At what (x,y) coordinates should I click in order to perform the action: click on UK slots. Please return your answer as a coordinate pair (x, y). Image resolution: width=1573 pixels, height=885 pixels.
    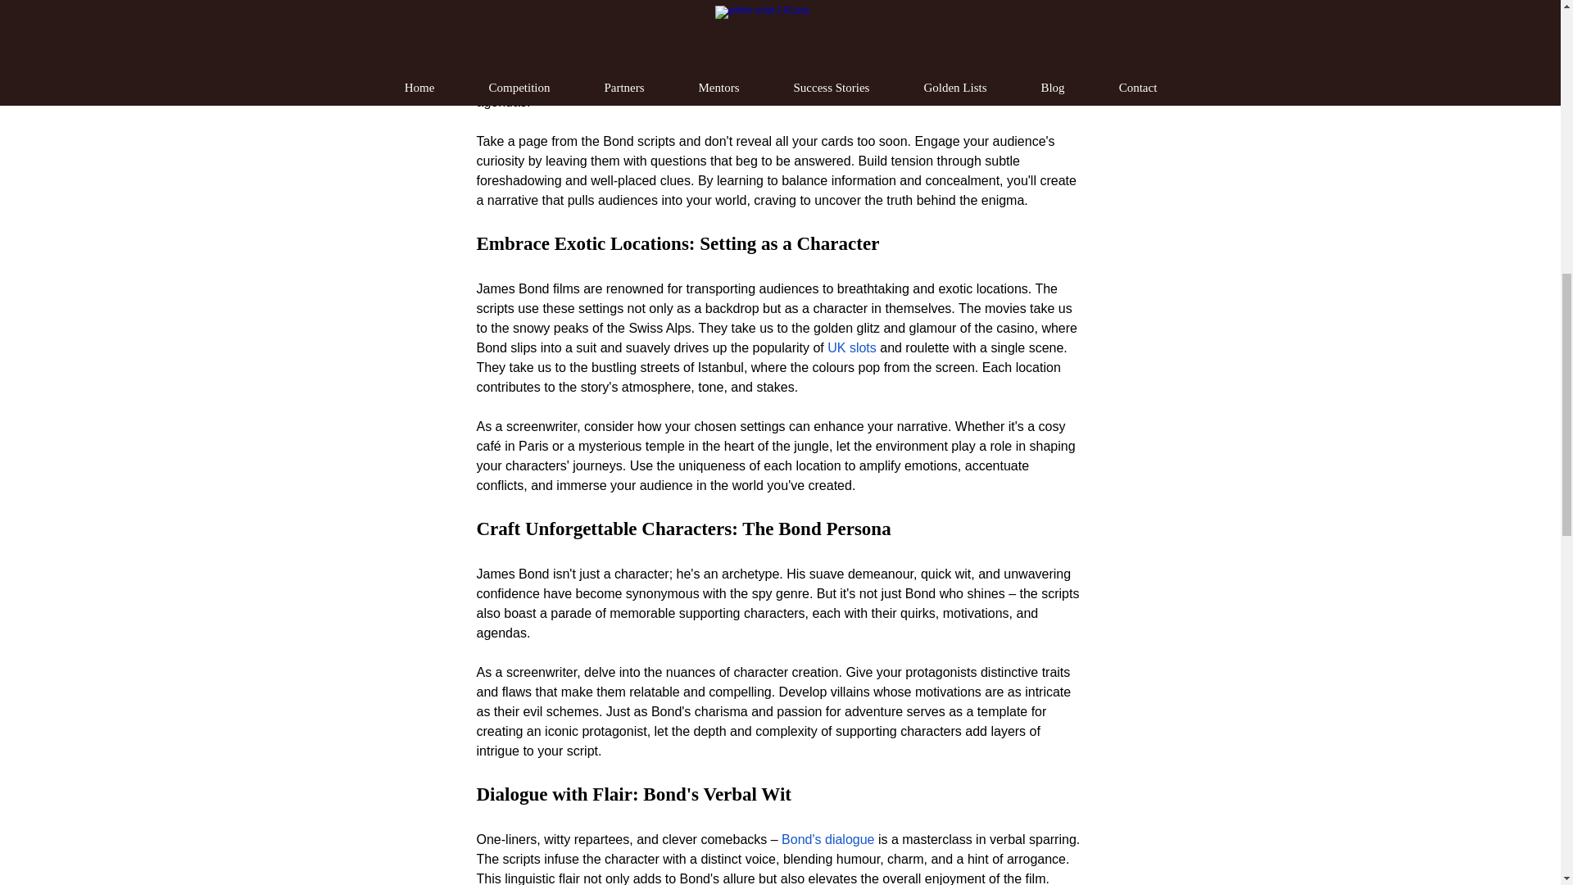
    Looking at the image, I should click on (851, 347).